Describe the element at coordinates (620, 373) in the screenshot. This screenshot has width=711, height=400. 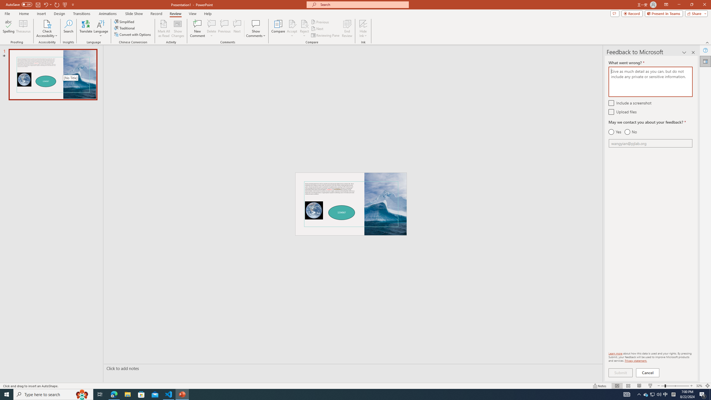
I see `Submit` at that location.